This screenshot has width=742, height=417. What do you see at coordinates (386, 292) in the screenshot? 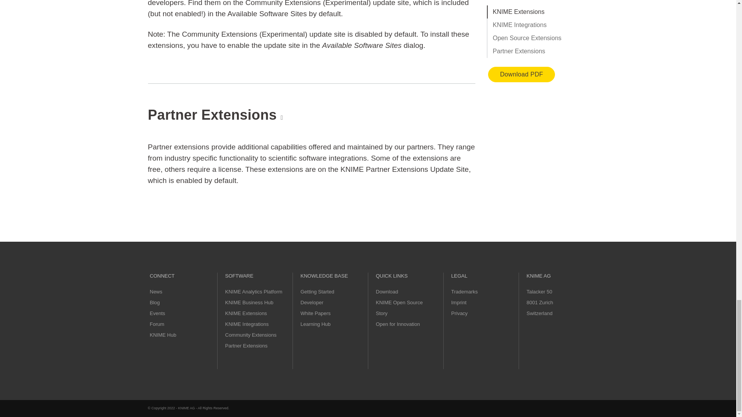
I see `Download` at bounding box center [386, 292].